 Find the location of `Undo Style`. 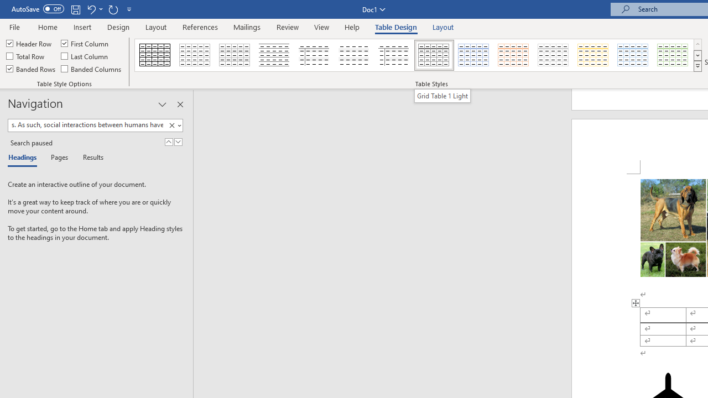

Undo Style is located at coordinates (94, 9).